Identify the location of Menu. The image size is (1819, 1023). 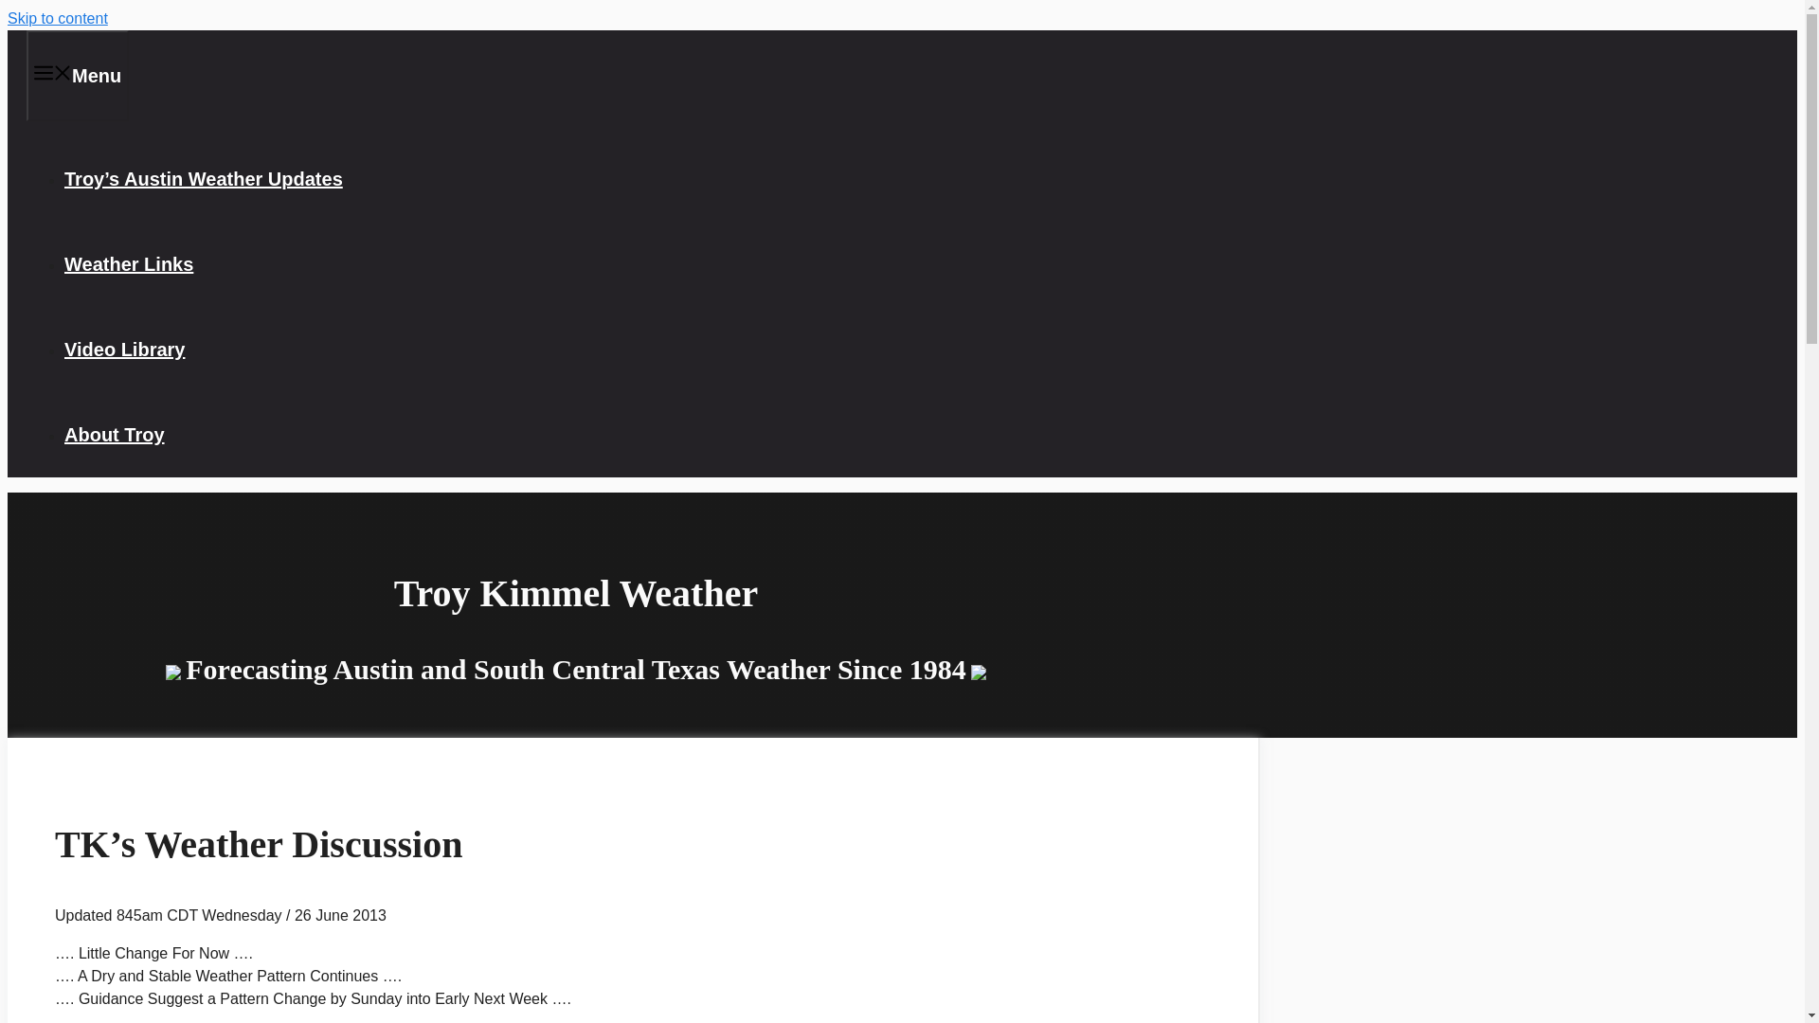
(78, 76).